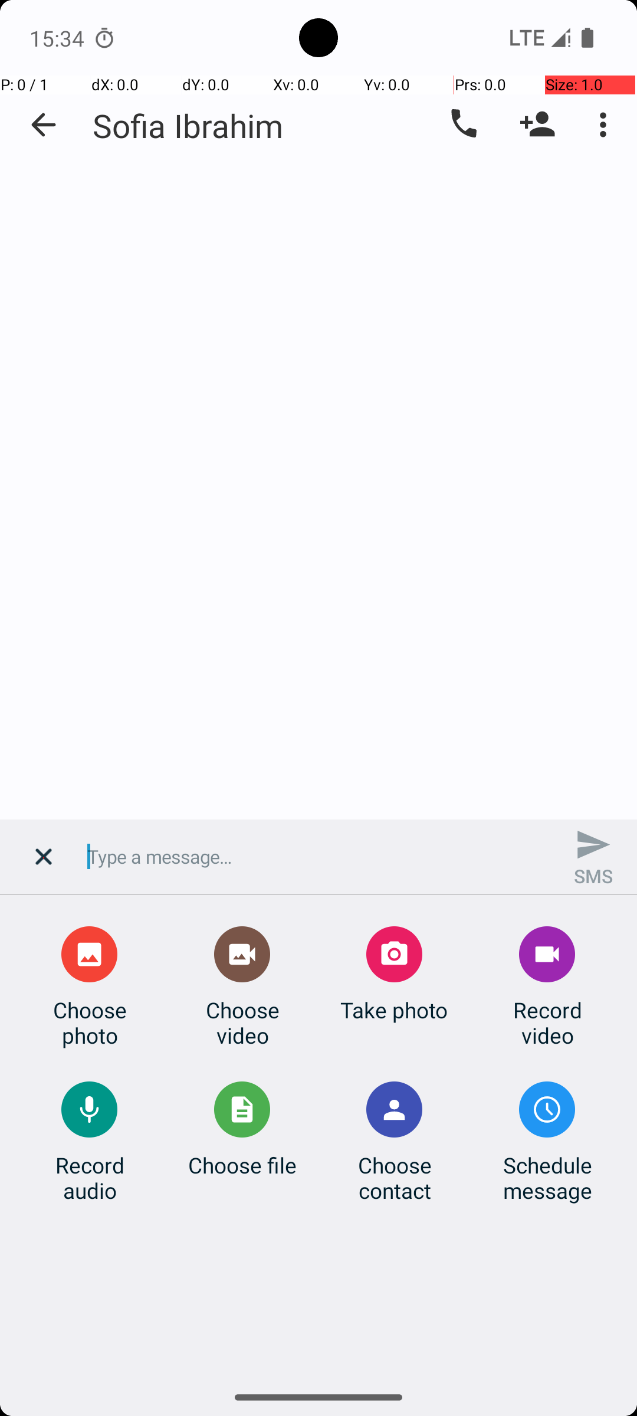  I want to click on Schedule message, so click(547, 1178).